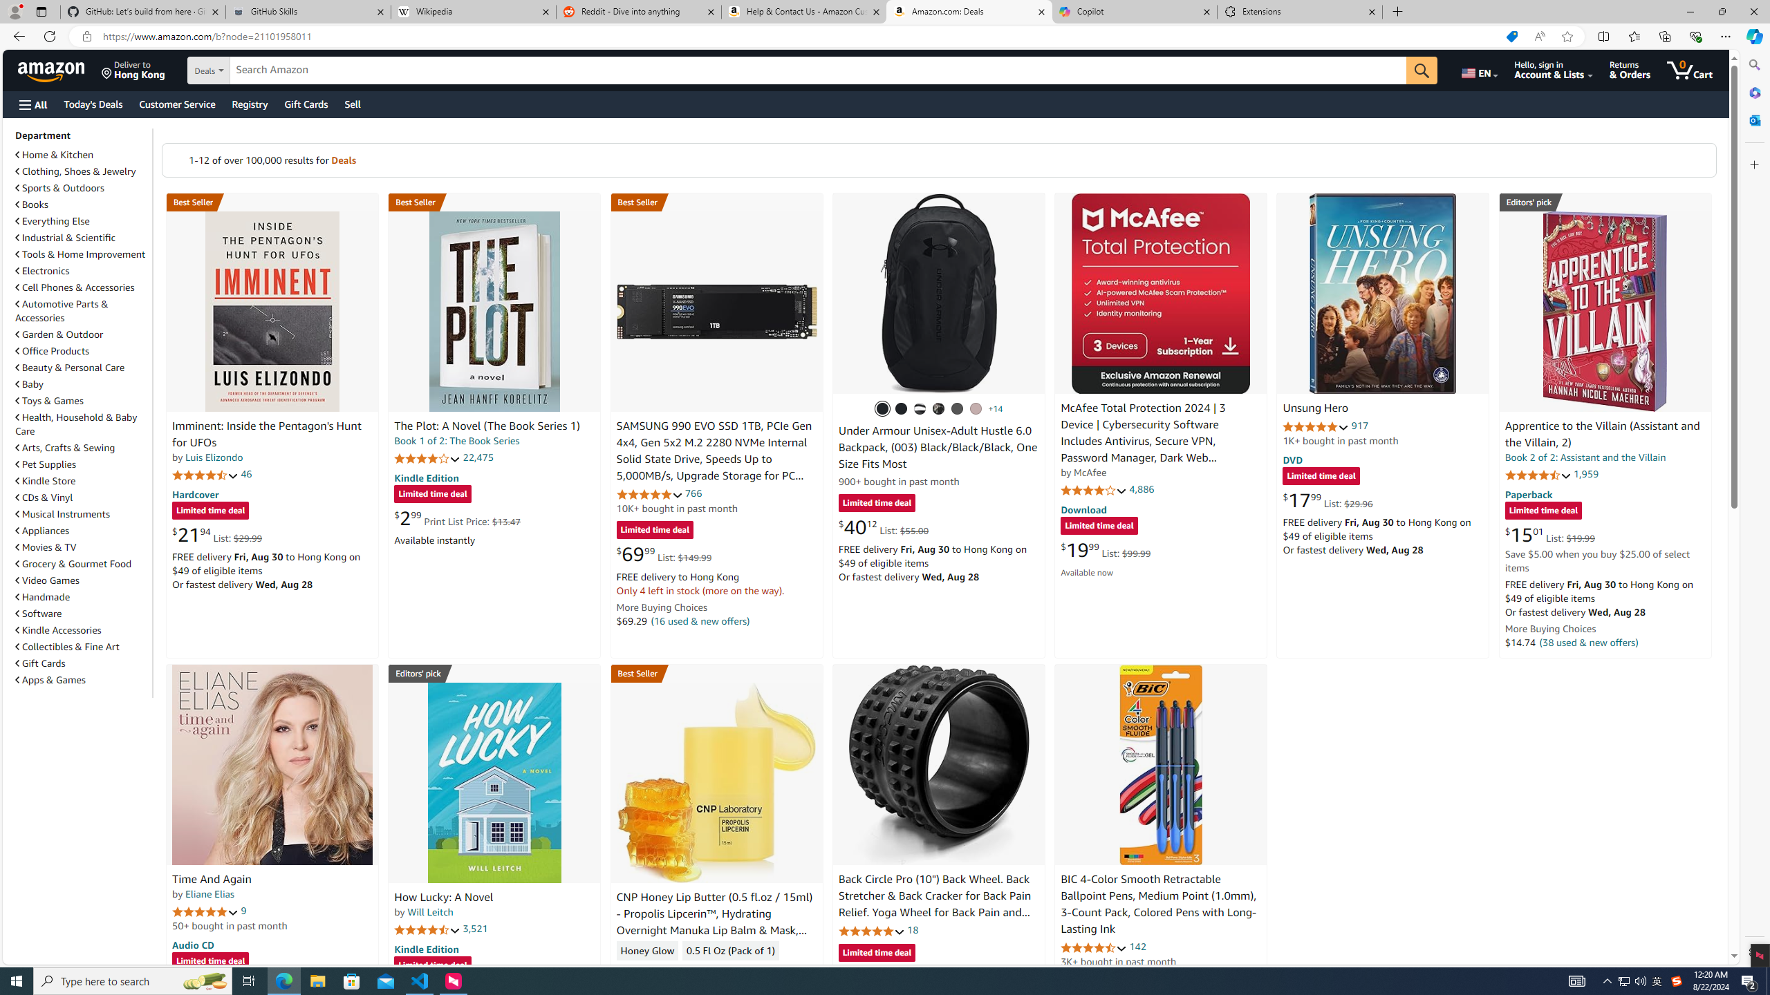  I want to click on 9, so click(243, 911).